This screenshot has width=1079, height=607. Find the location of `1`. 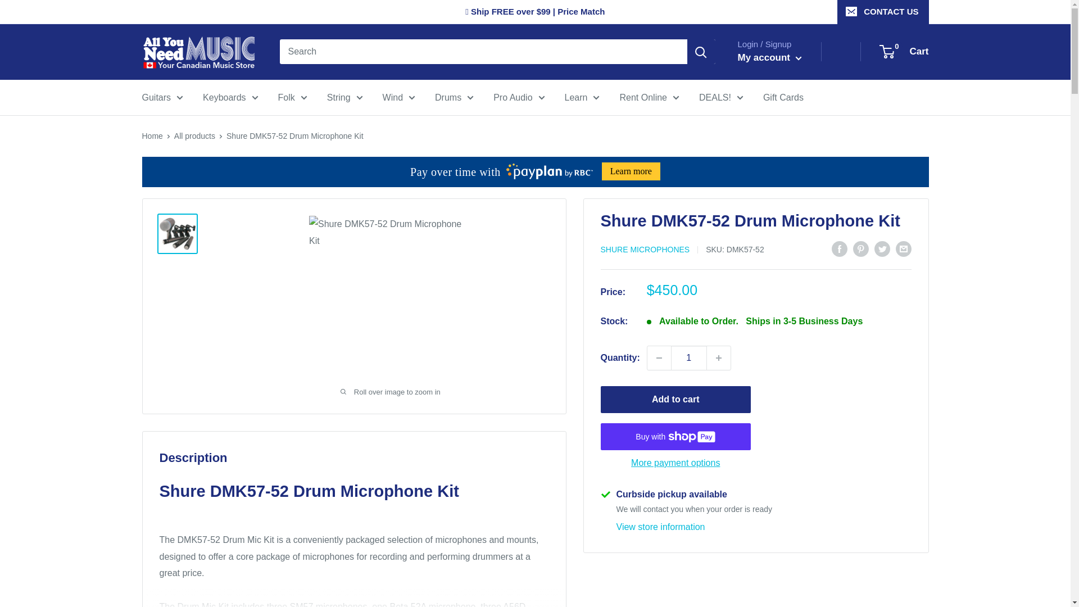

1 is located at coordinates (689, 357).